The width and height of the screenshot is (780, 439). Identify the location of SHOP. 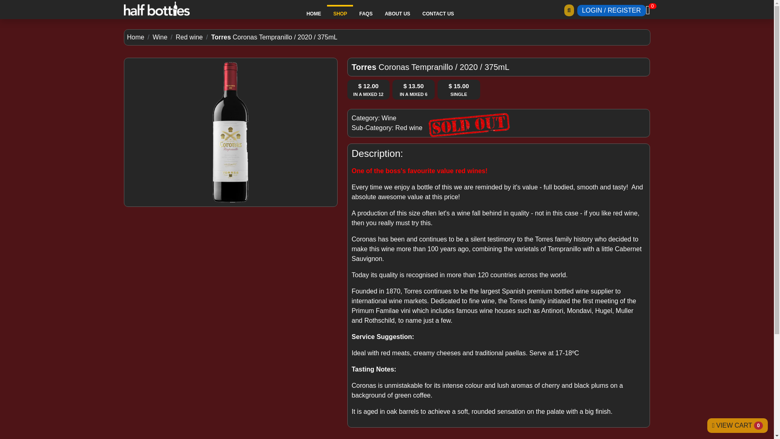
(340, 14).